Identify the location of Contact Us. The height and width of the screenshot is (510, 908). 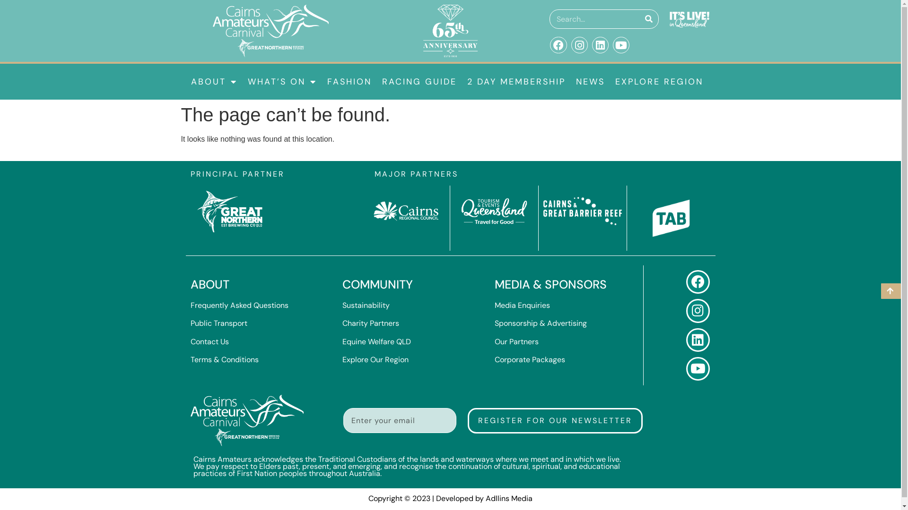
(209, 342).